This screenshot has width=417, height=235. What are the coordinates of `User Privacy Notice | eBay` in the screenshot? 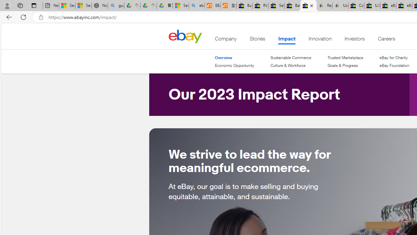 It's located at (340, 6).